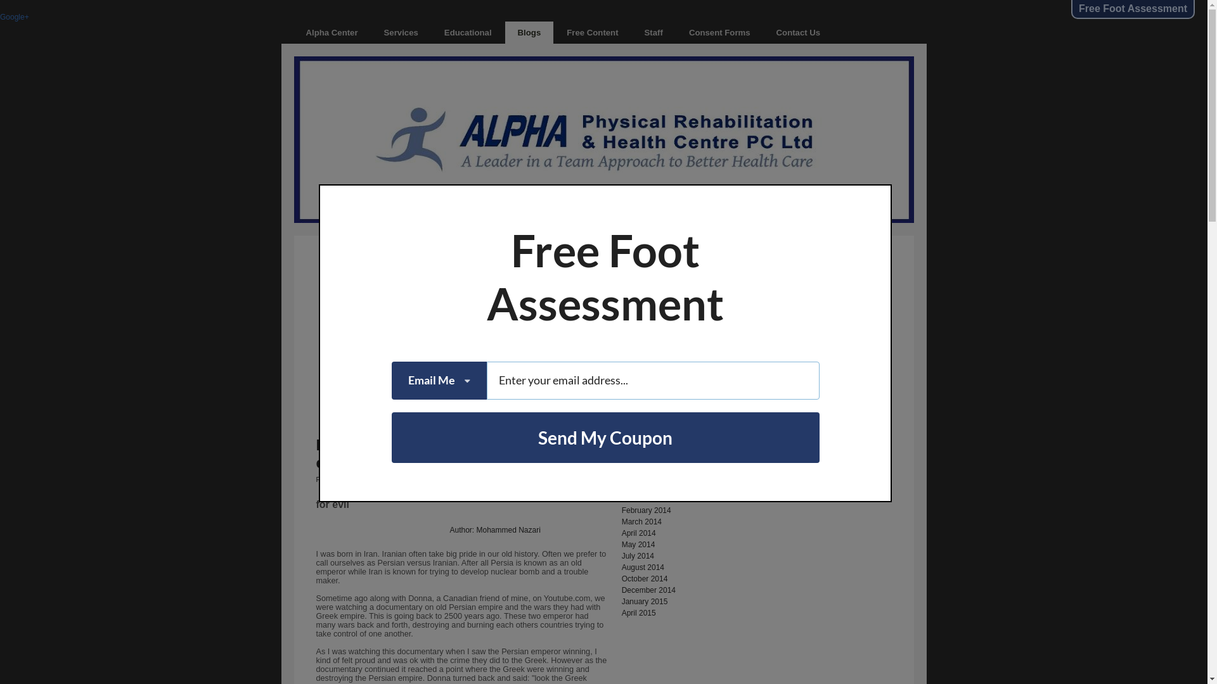  I want to click on Blogs, so click(530, 33).